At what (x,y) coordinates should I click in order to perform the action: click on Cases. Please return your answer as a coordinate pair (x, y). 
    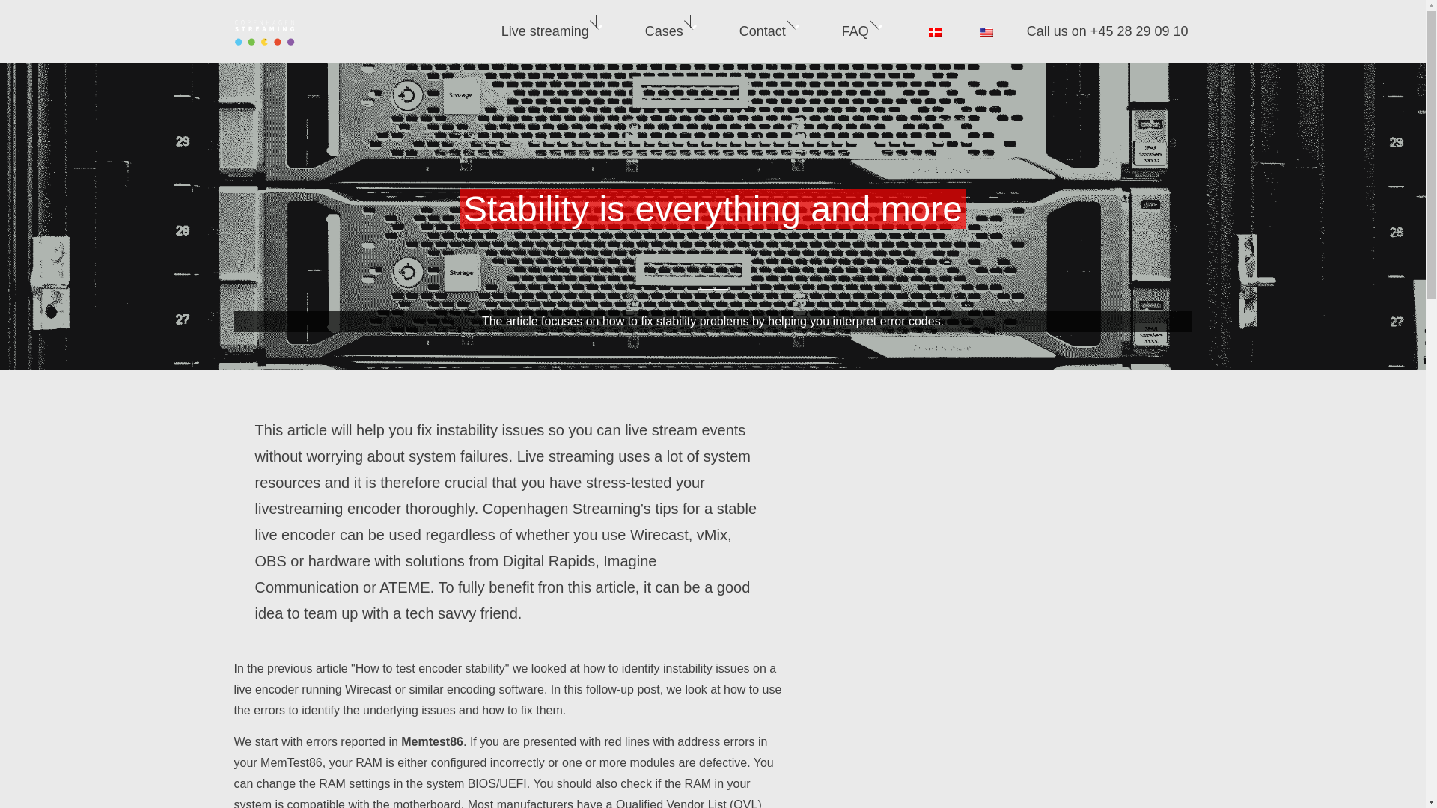
    Looking at the image, I should click on (665, 31).